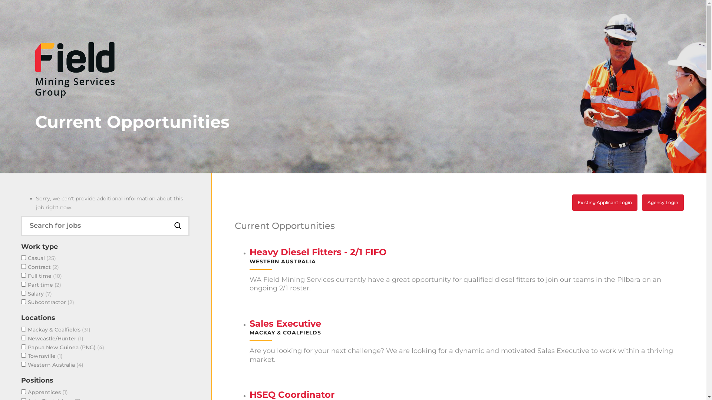 Image resolution: width=712 pixels, height=400 pixels. What do you see at coordinates (605, 203) in the screenshot?
I see `Existing Applicant Login` at bounding box center [605, 203].